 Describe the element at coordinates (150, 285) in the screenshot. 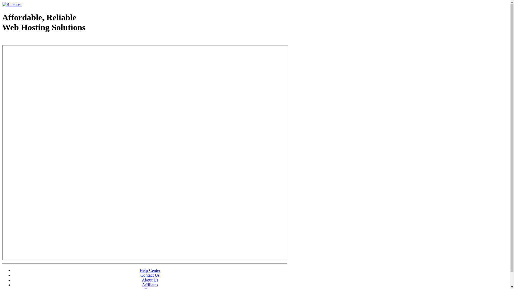

I see `Affiliates` at that location.